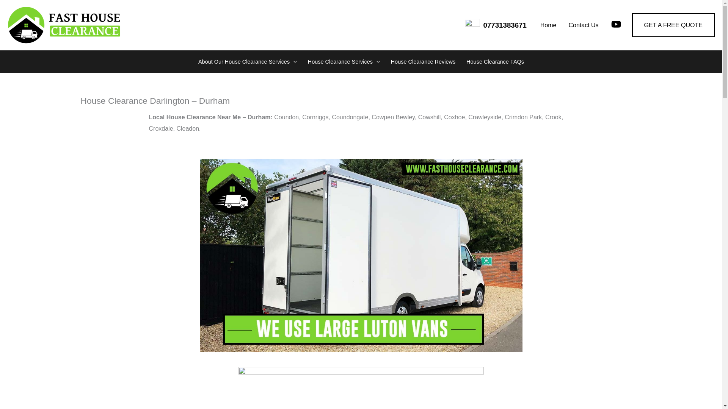 The image size is (728, 409). I want to click on GET A FREE QUOTE, so click(673, 25).